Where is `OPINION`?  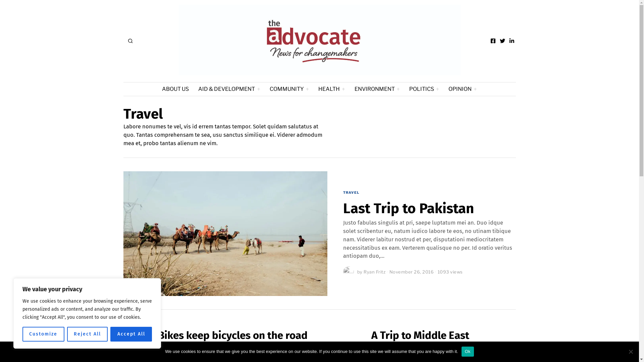
OPINION is located at coordinates (463, 89).